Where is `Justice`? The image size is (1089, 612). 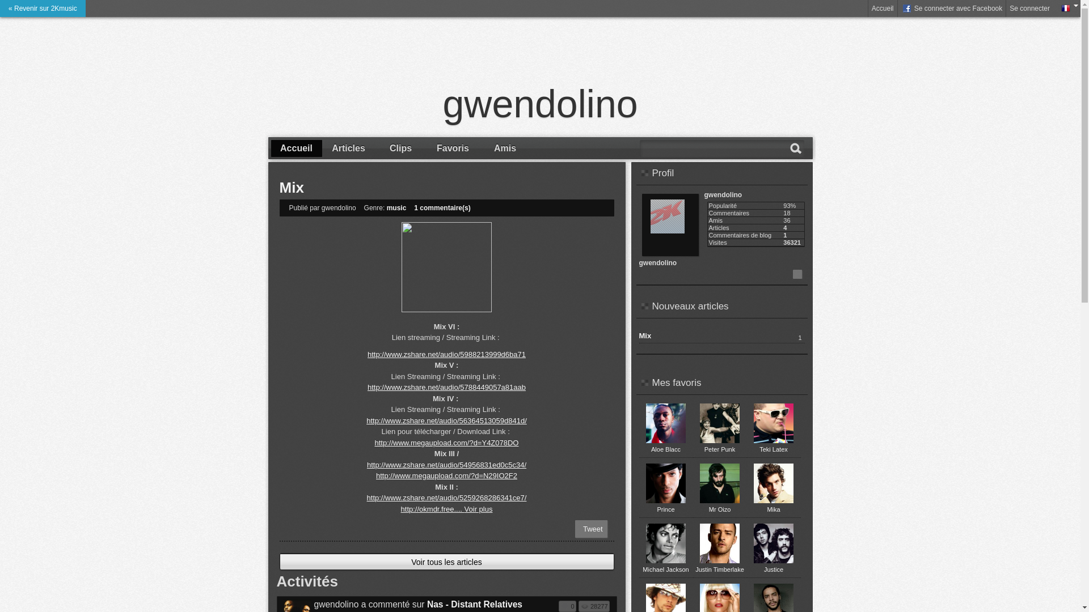 Justice is located at coordinates (774, 569).